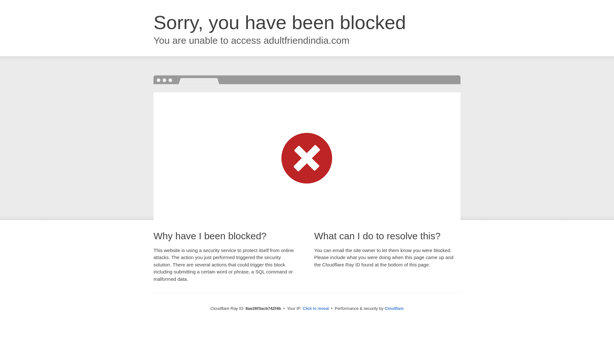 Image resolution: width=614 pixels, height=345 pixels. I want to click on Click to reveal, so click(316, 309).